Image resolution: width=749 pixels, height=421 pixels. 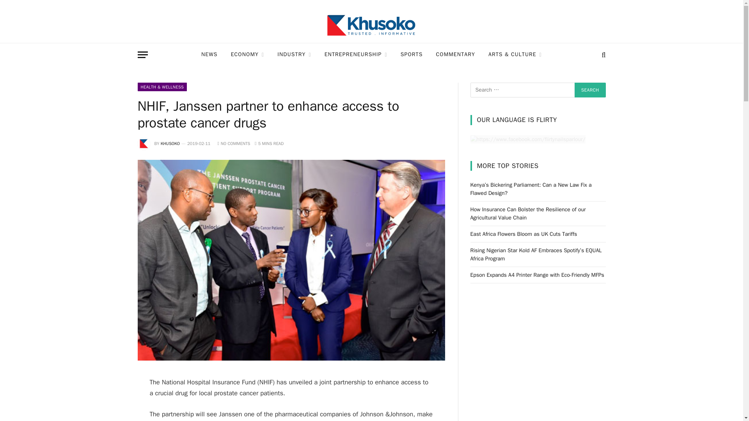 What do you see at coordinates (247, 55) in the screenshot?
I see `ECONOMY` at bounding box center [247, 55].